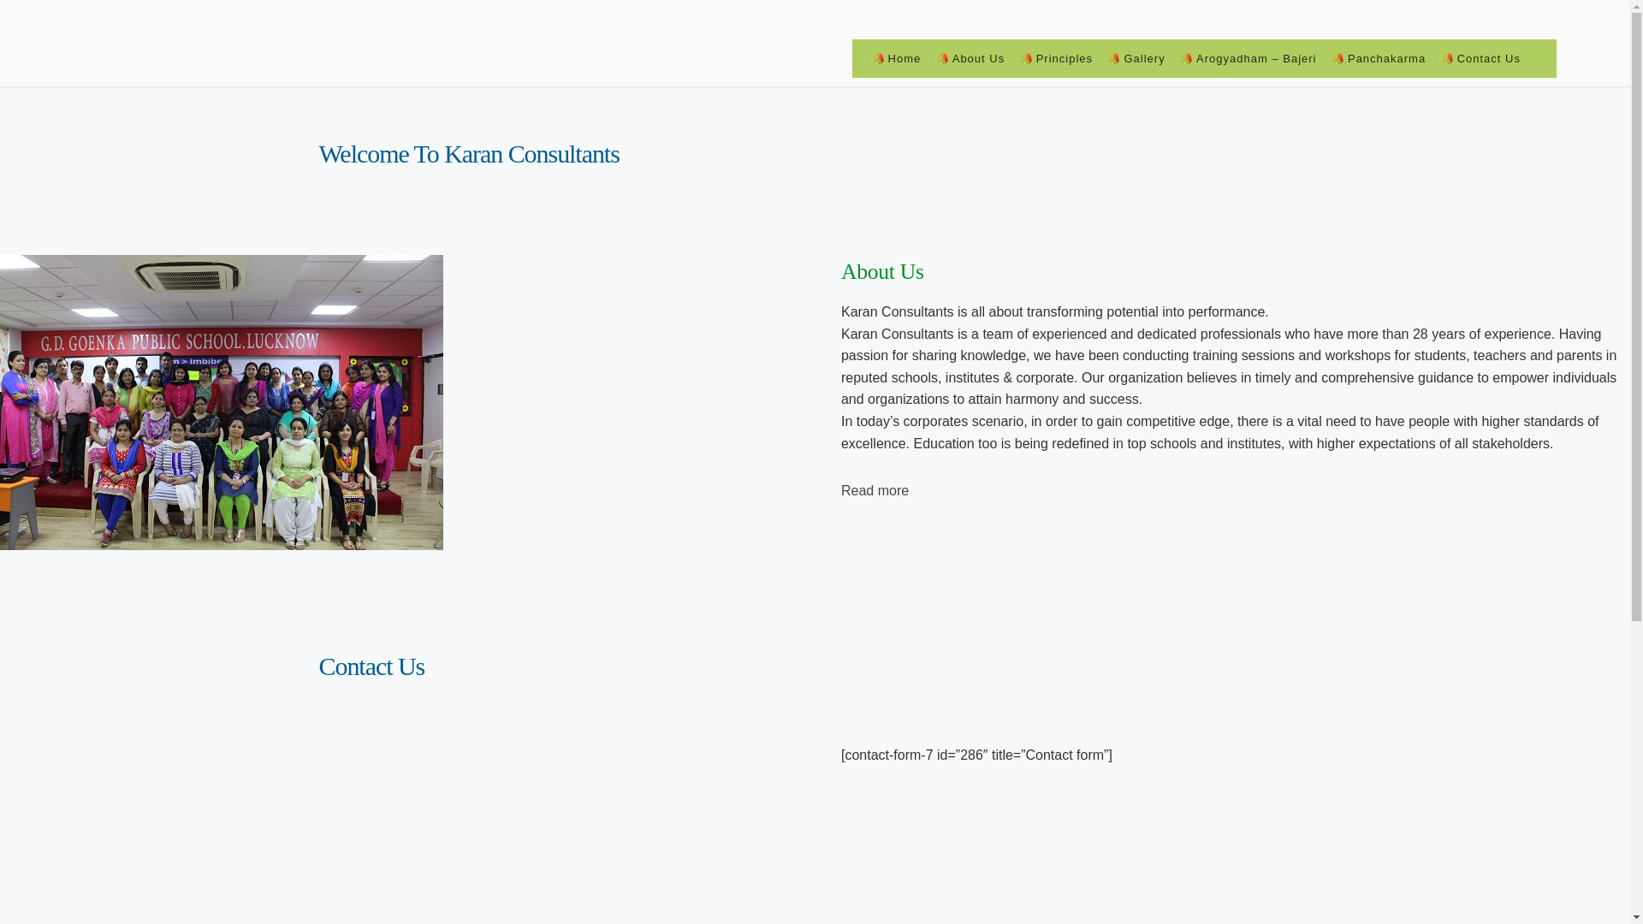  Describe the element at coordinates (875, 490) in the screenshot. I see `Read more` at that location.